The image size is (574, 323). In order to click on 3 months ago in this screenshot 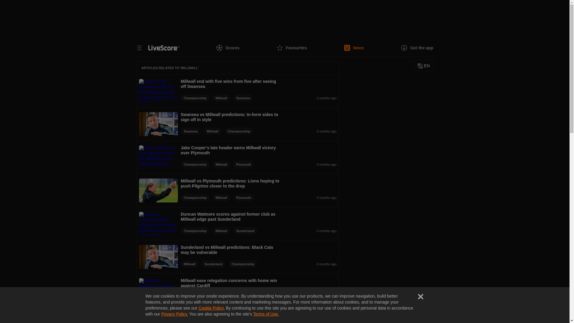, I will do `click(297, 197)`.